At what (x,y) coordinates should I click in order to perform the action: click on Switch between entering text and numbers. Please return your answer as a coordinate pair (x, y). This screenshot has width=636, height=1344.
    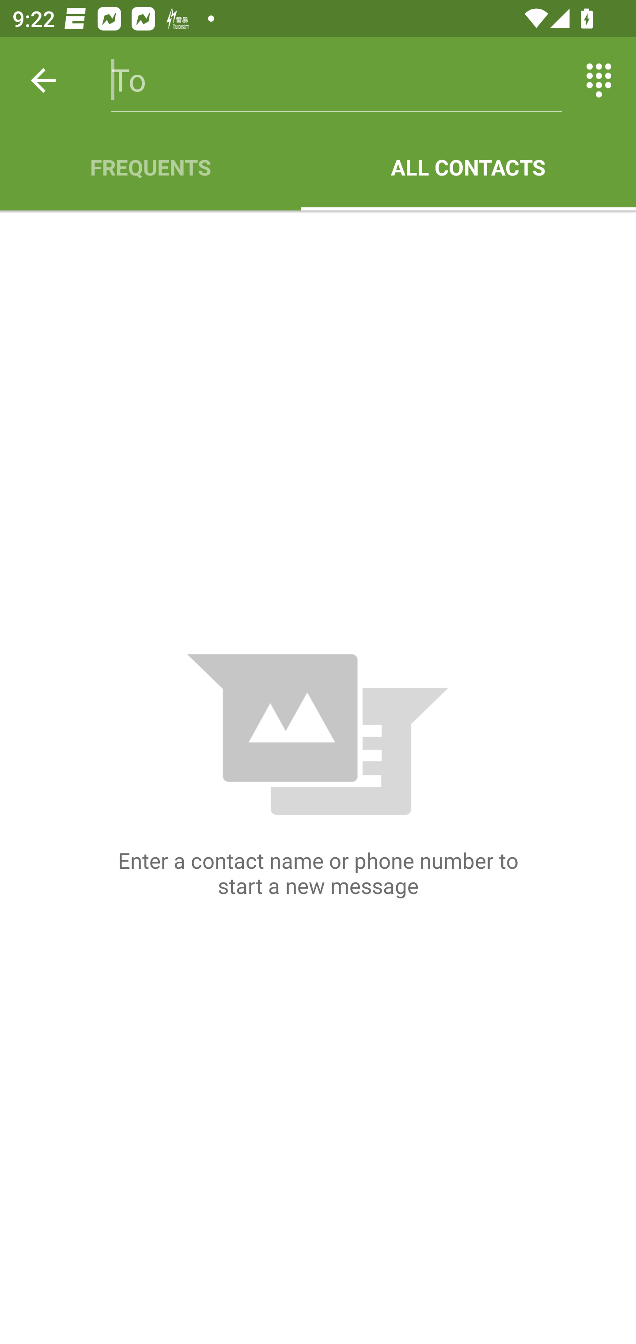
    Looking at the image, I should click on (599, 80).